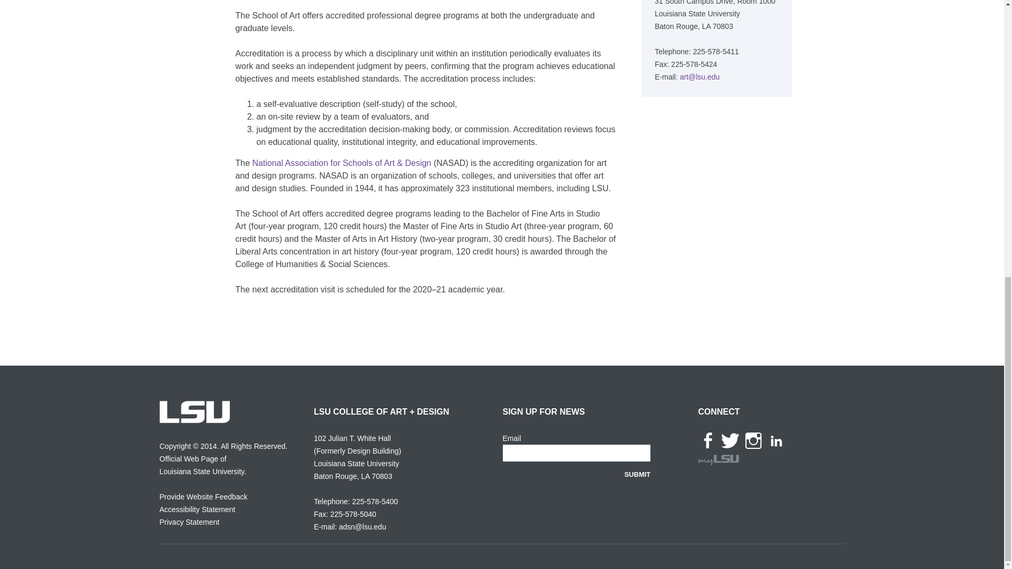  What do you see at coordinates (637, 474) in the screenshot?
I see `Submit` at bounding box center [637, 474].